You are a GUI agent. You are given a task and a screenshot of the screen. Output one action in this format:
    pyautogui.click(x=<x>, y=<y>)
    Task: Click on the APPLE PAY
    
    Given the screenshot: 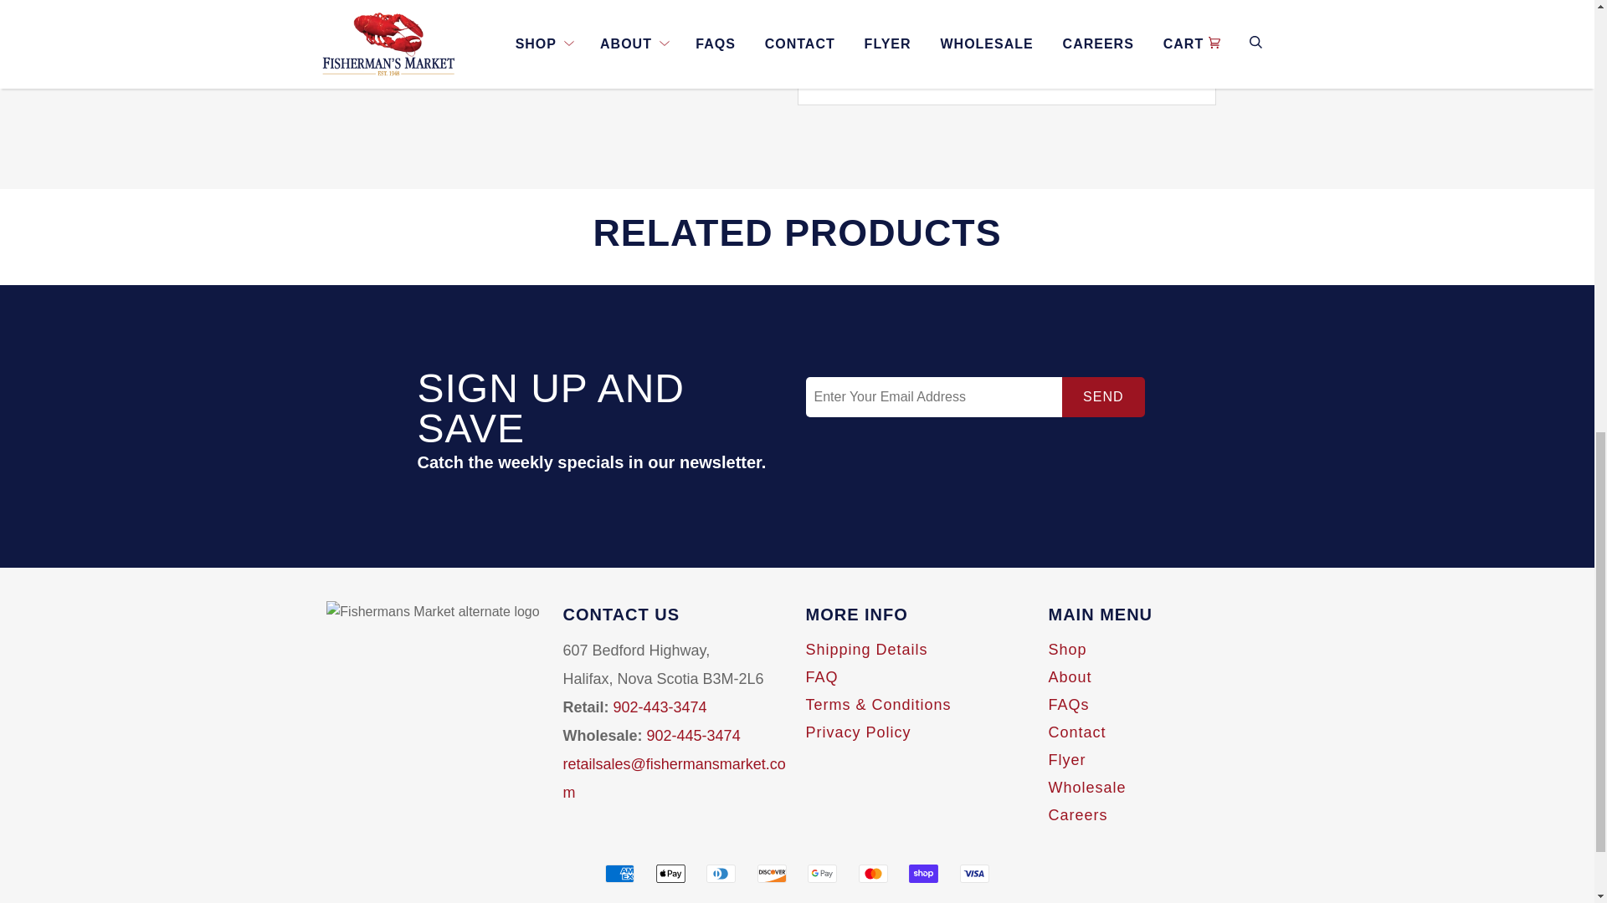 What is the action you would take?
    pyautogui.click(x=670, y=873)
    